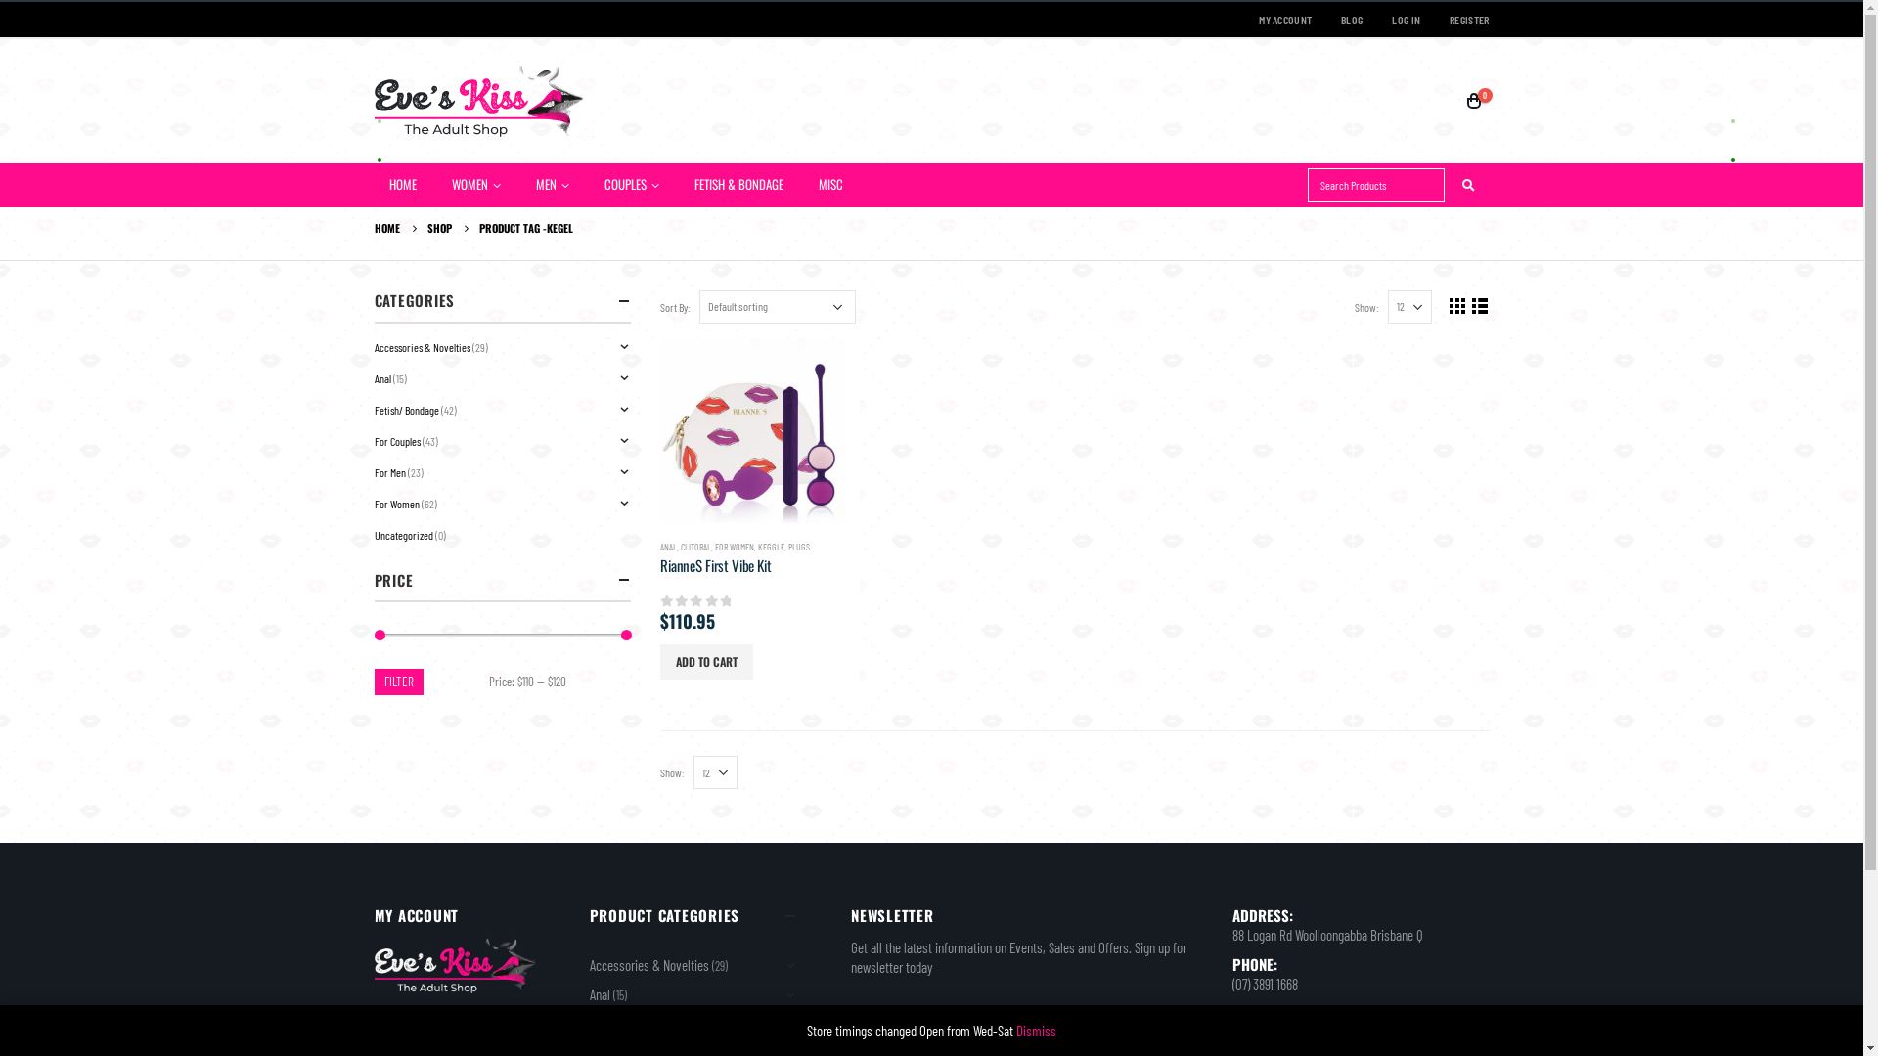 The image size is (1878, 1056). I want to click on REGISTER, so click(1461, 20).